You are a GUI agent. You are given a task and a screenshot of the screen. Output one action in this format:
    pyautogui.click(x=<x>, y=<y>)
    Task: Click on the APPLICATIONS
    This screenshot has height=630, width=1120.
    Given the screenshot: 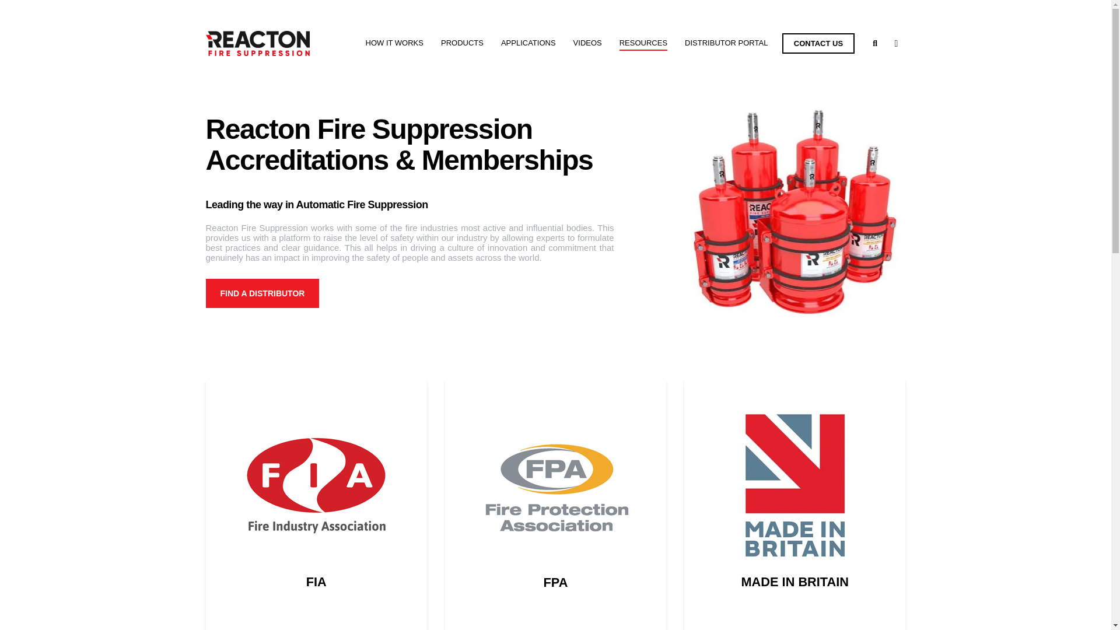 What is the action you would take?
    pyautogui.click(x=528, y=43)
    